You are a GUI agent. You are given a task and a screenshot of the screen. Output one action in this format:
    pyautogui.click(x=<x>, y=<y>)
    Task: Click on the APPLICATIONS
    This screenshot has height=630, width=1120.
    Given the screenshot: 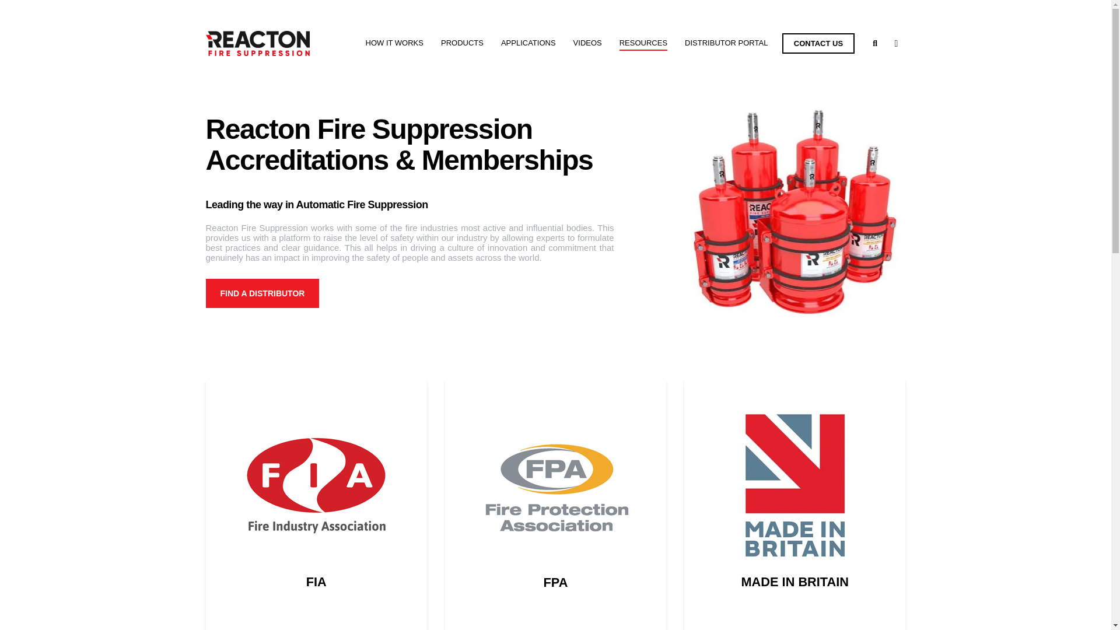 What is the action you would take?
    pyautogui.click(x=528, y=43)
    